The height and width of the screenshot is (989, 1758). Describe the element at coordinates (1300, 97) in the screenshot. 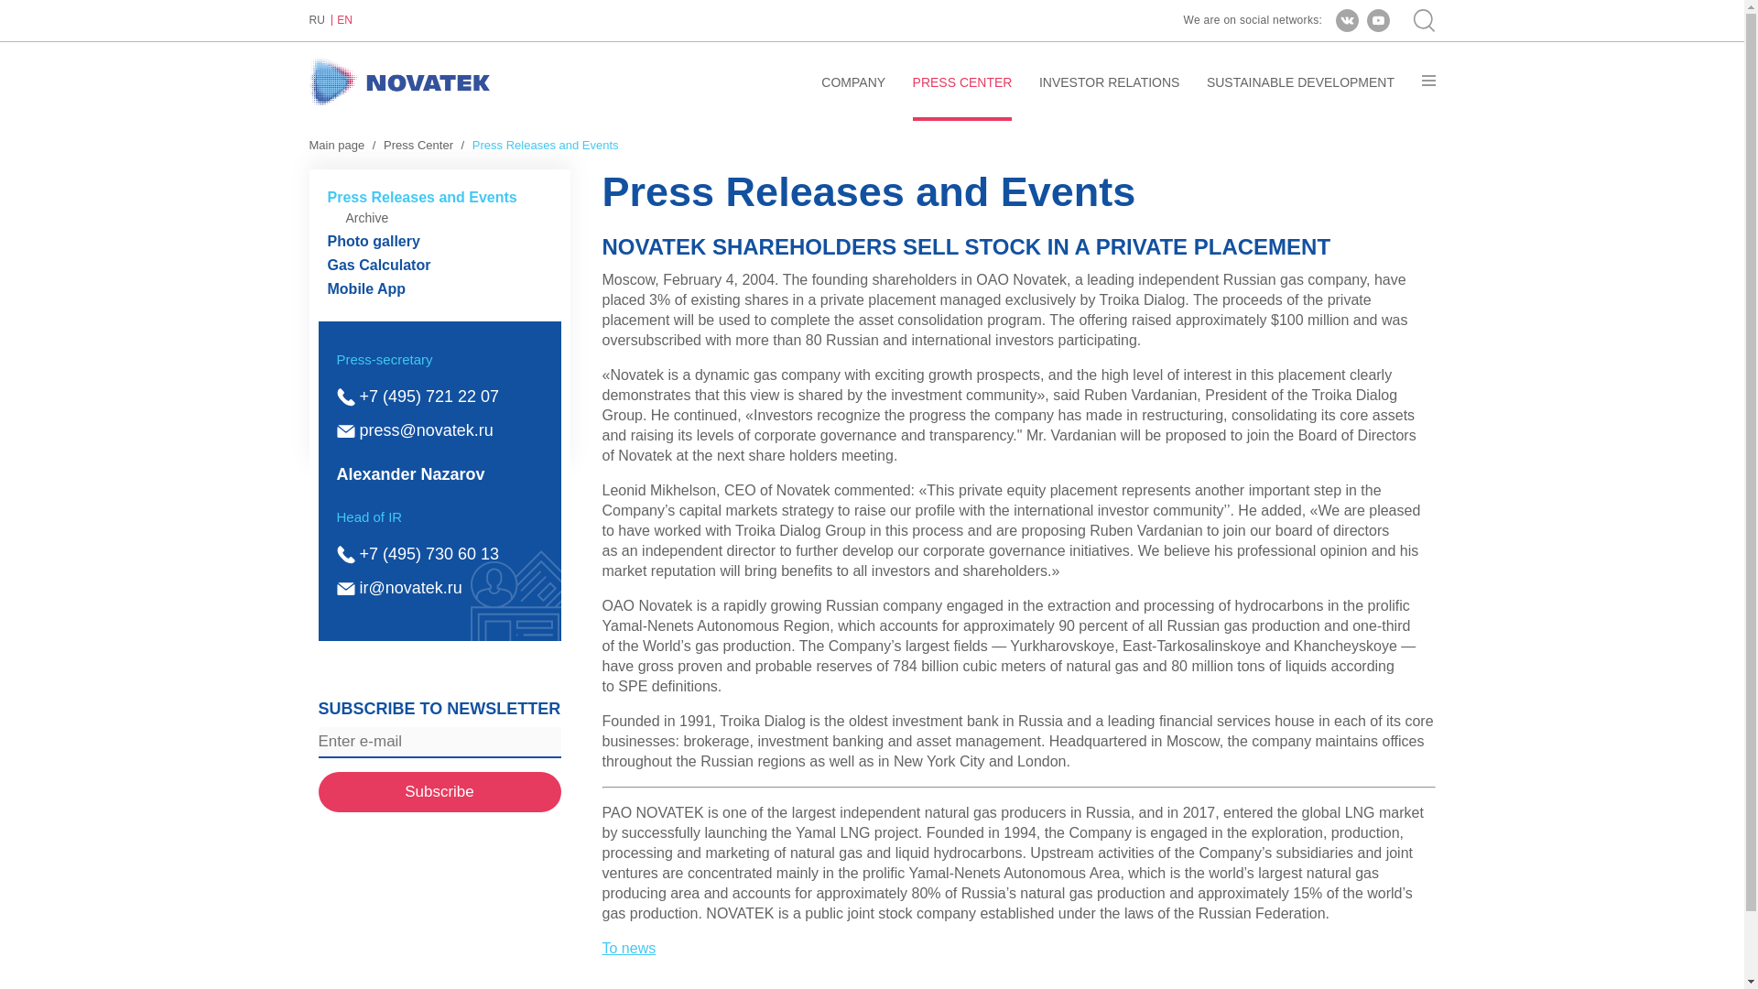

I see `SUSTAINABLE DEVELOPMENT` at that location.